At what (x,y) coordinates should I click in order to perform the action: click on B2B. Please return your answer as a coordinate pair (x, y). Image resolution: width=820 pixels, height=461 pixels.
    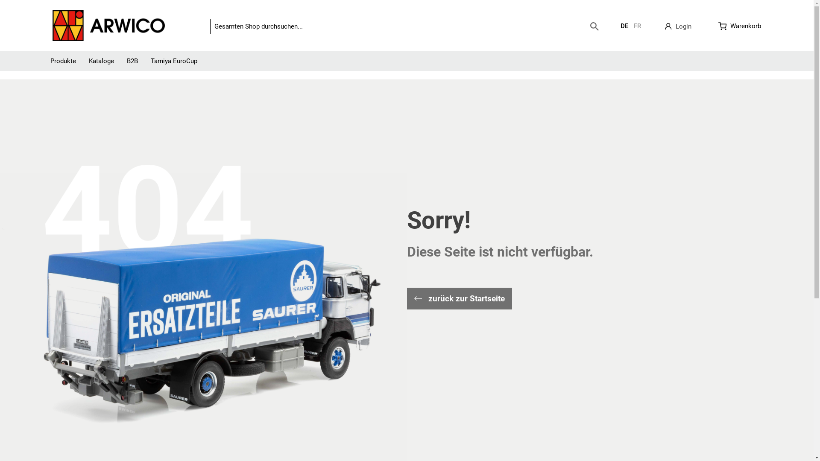
    Looking at the image, I should click on (132, 61).